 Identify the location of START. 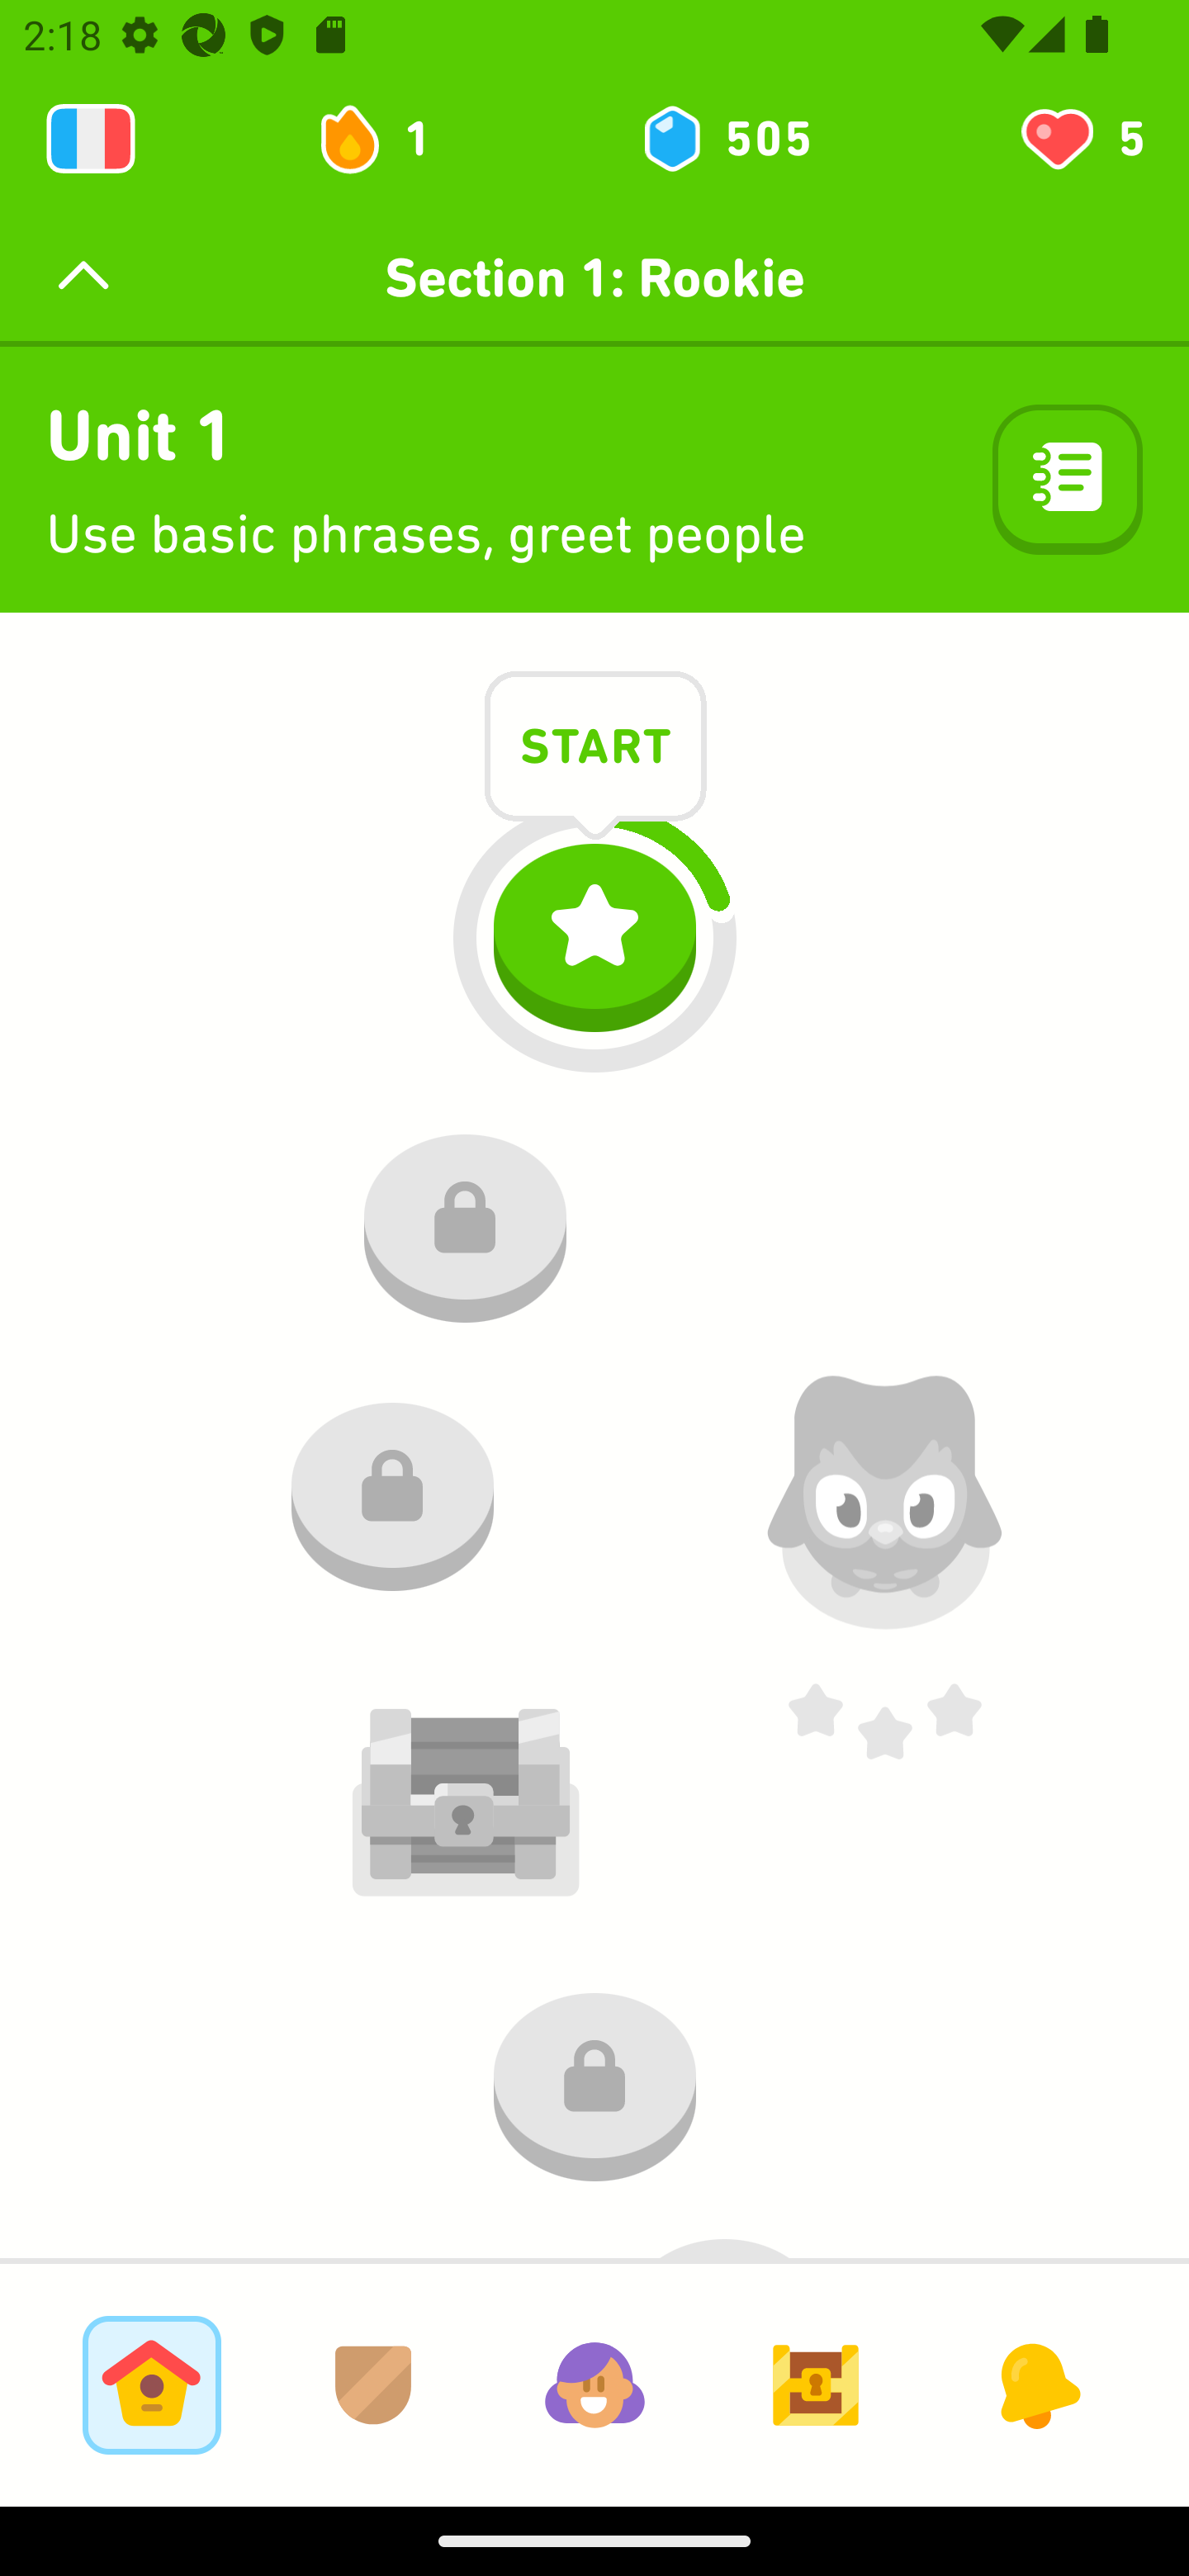
(595, 751).